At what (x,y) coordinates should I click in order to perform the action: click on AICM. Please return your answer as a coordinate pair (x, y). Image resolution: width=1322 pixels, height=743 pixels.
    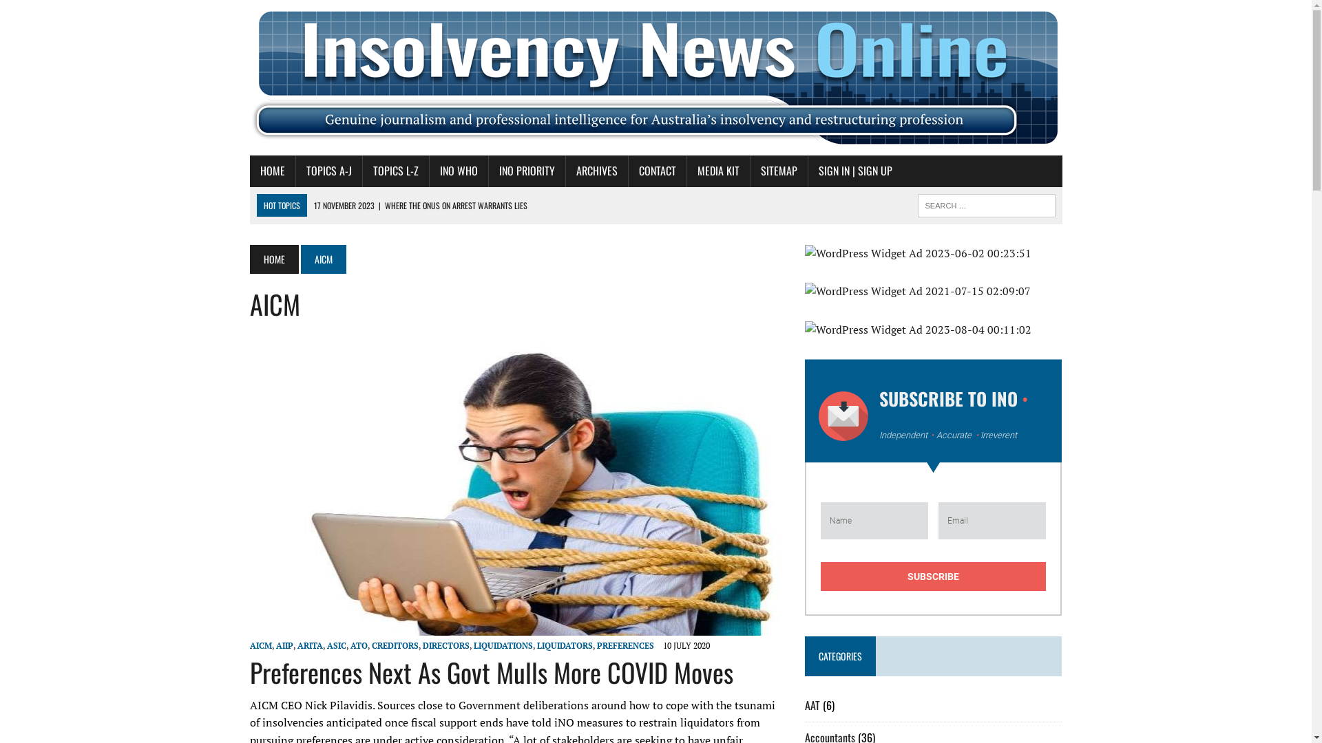
    Looking at the image, I should click on (260, 645).